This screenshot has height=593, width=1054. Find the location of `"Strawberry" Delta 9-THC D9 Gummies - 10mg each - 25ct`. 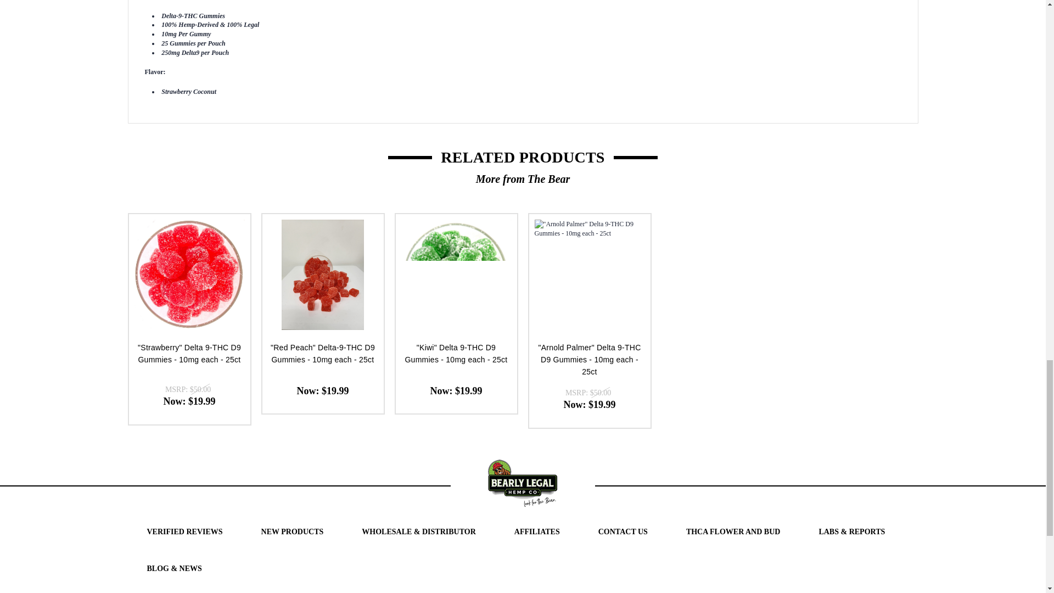

"Strawberry" Delta 9-THC D9 Gummies - 10mg each - 25ct is located at coordinates (189, 275).